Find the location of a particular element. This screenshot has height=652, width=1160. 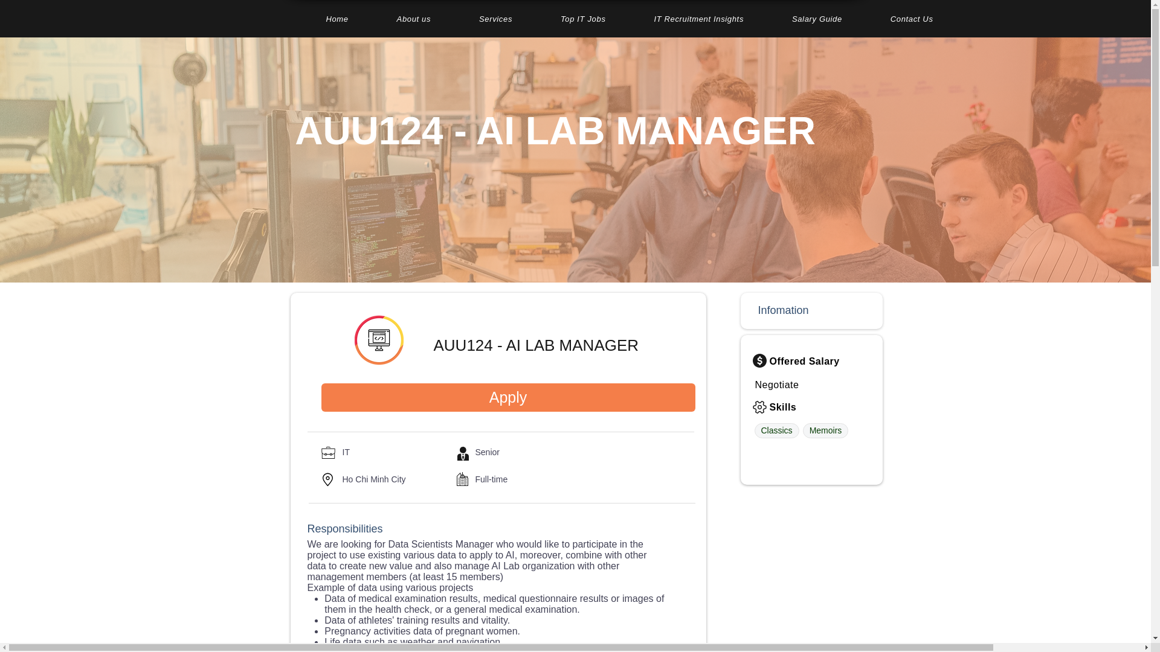

Top IT Jobs is located at coordinates (583, 18).